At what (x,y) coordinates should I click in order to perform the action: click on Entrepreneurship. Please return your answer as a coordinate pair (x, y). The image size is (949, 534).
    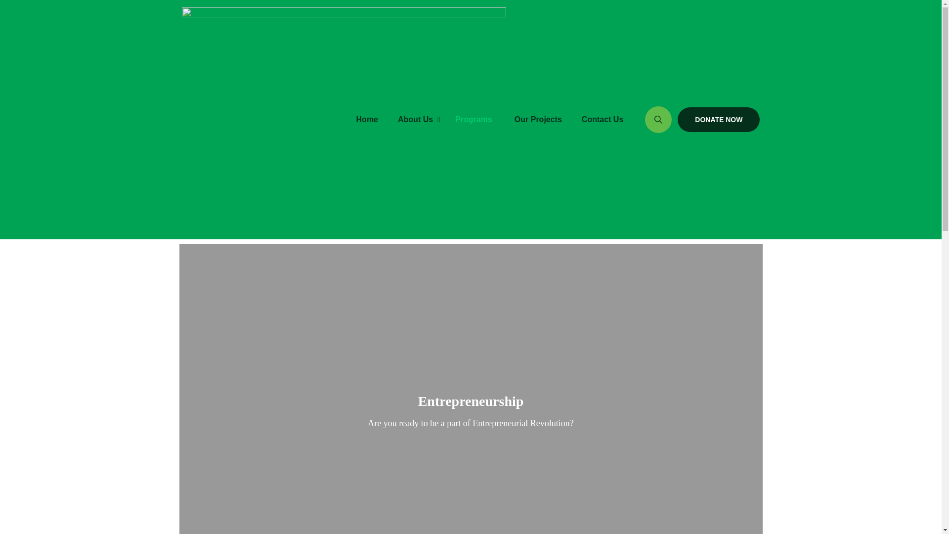
    Looking at the image, I should click on (474, 120).